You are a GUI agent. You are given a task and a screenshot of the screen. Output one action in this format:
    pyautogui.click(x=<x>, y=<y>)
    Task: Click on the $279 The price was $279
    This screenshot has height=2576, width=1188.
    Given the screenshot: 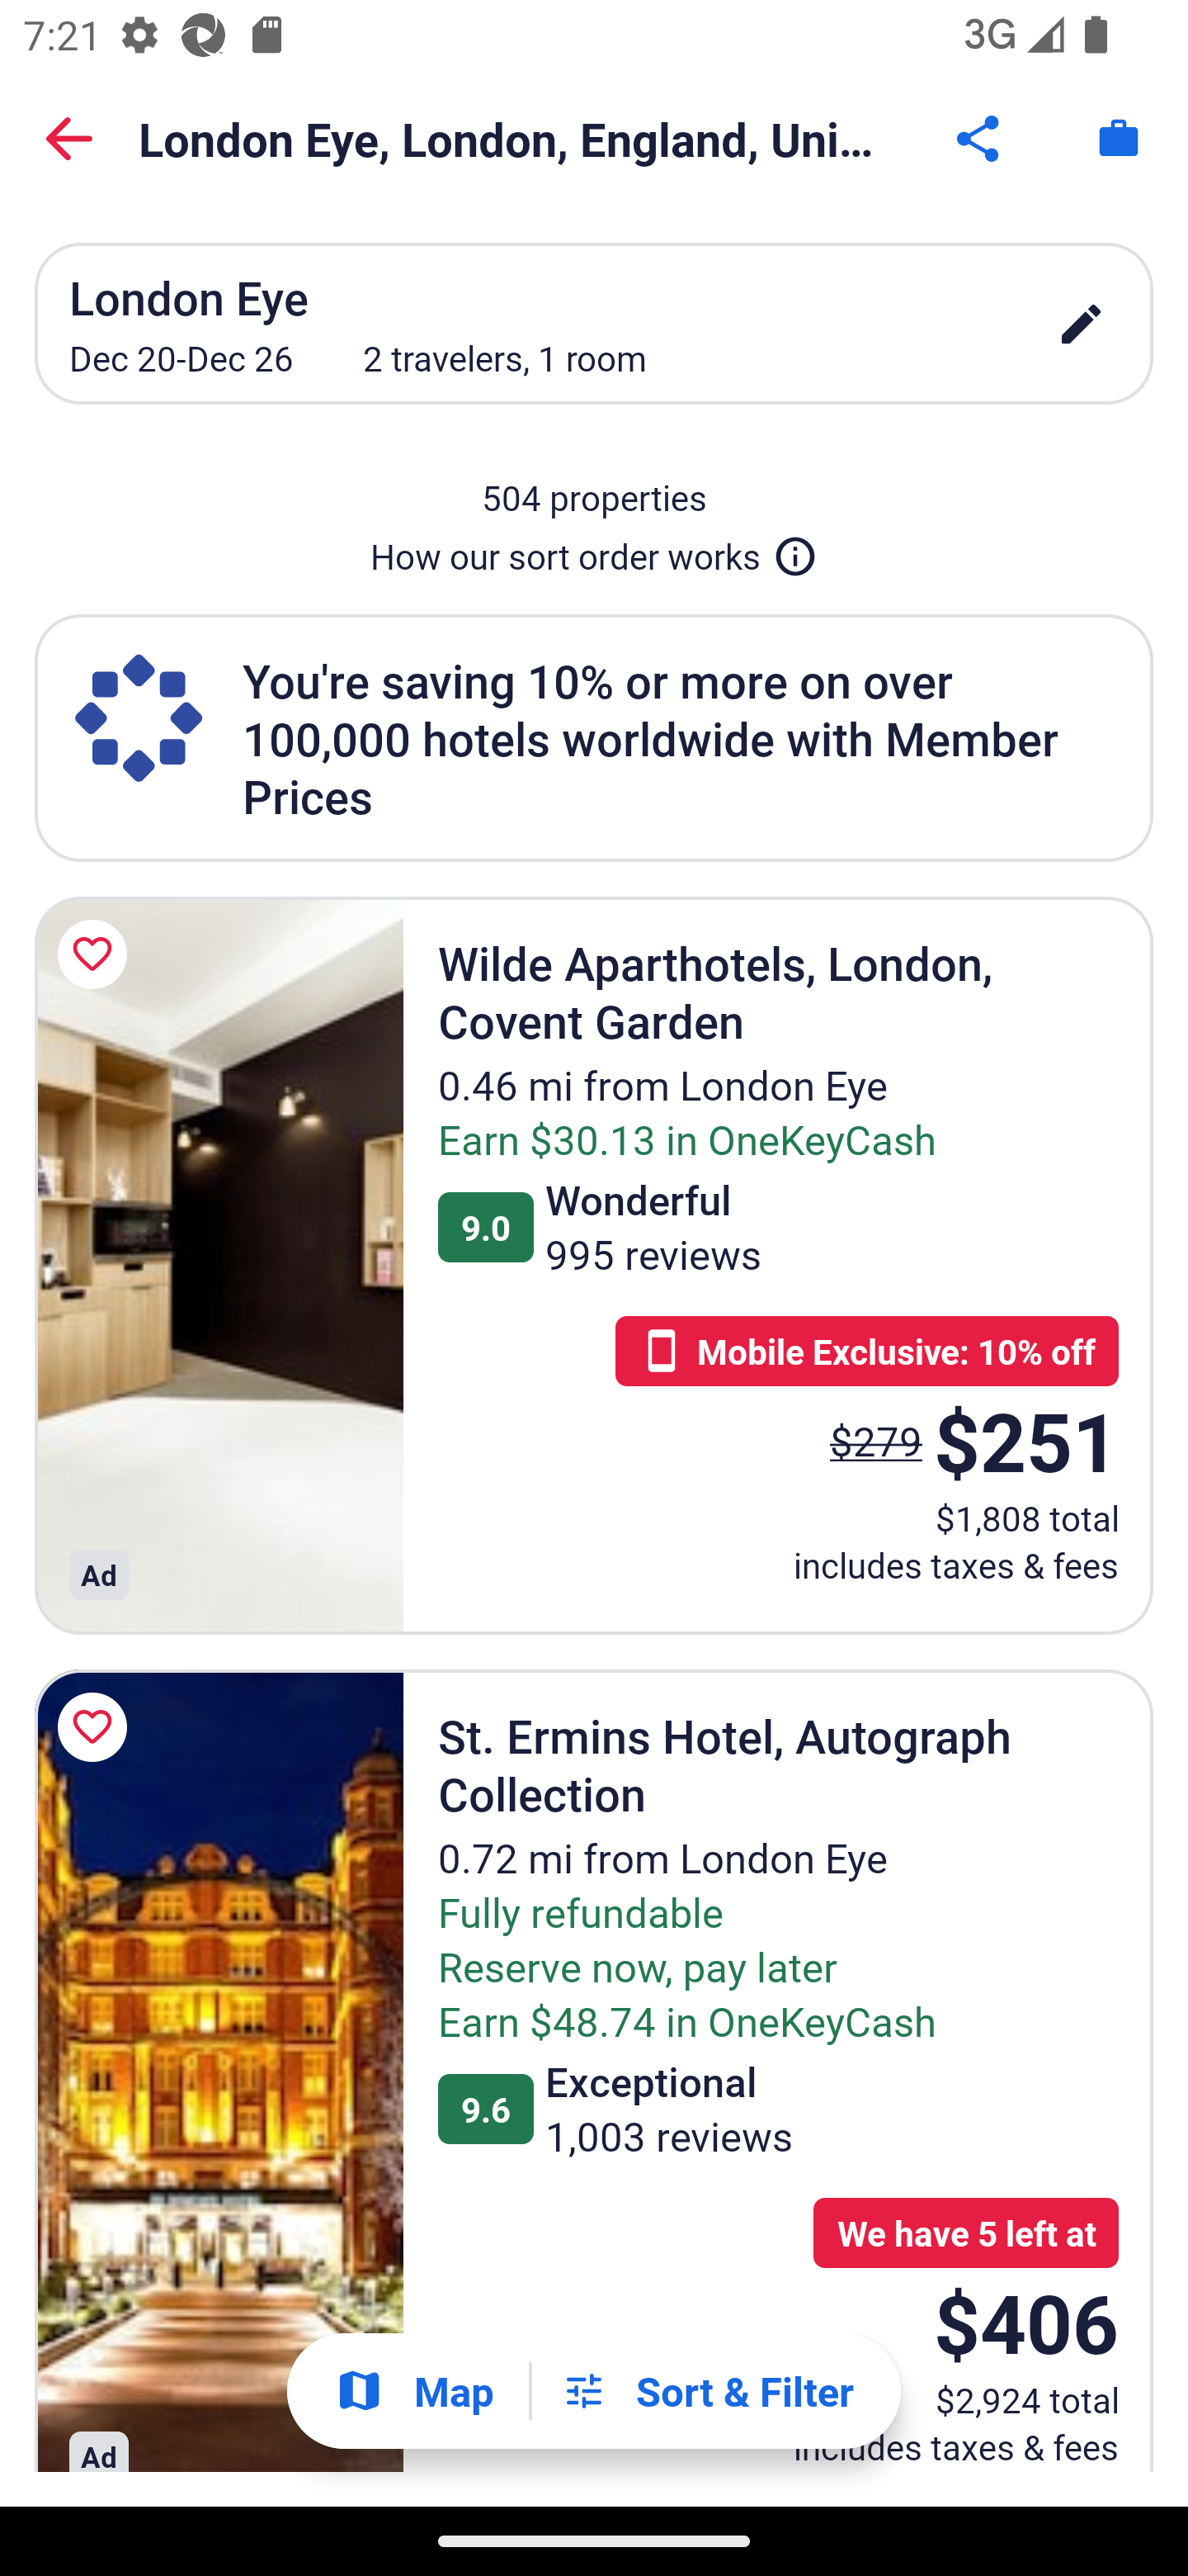 What is the action you would take?
    pyautogui.click(x=876, y=1440)
    